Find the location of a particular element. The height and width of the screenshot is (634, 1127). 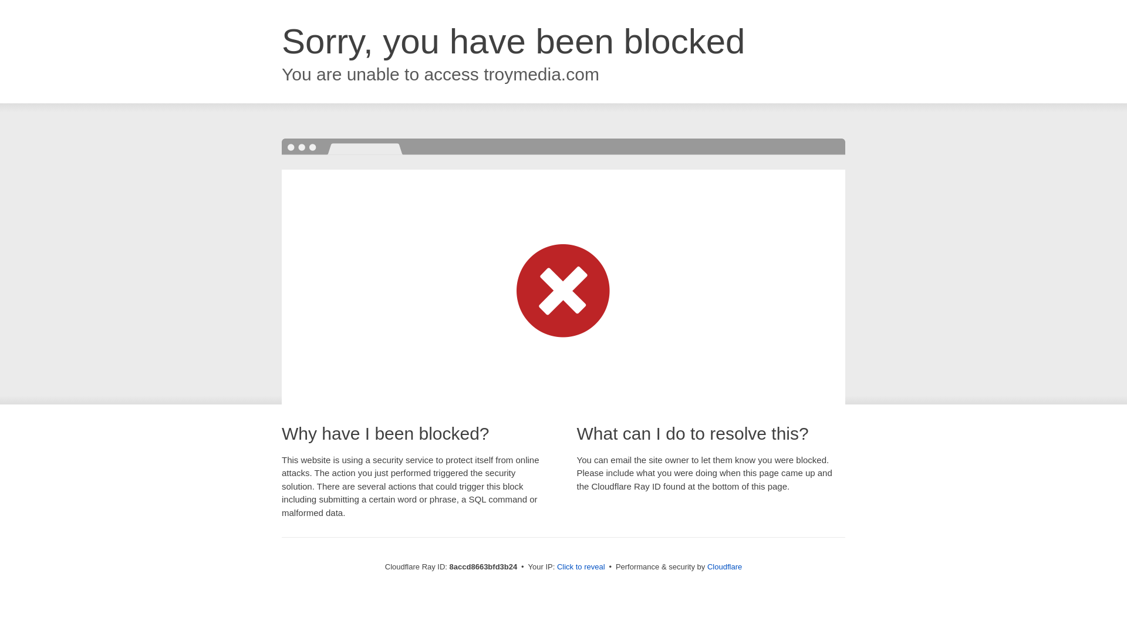

Click to reveal is located at coordinates (581, 567).